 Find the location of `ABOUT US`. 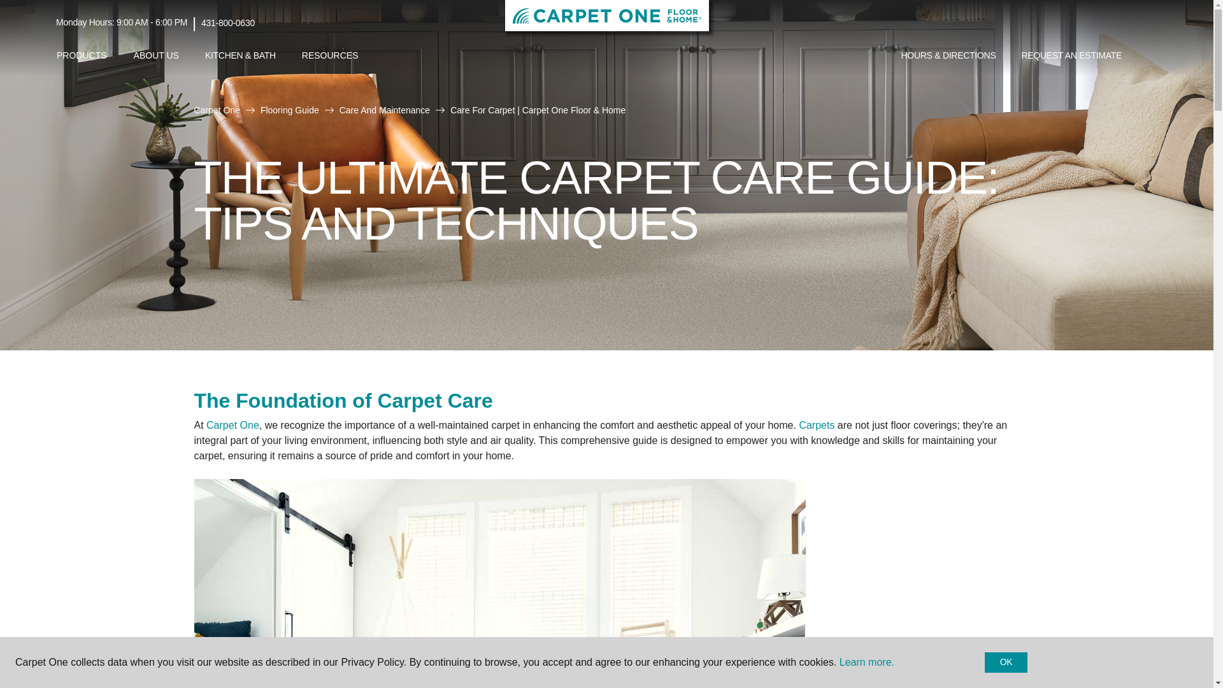

ABOUT US is located at coordinates (156, 55).